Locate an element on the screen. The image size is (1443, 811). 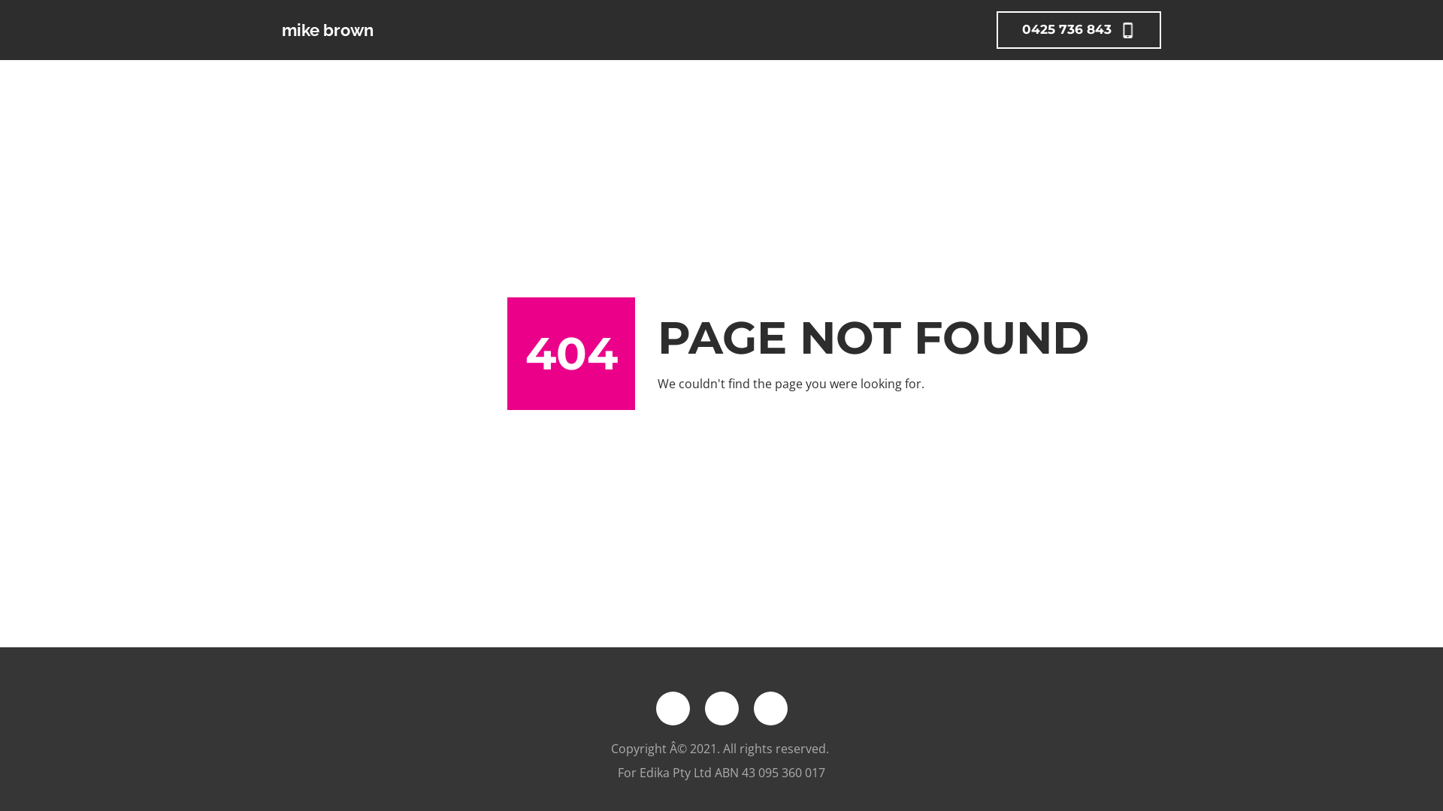
0425 736 843 is located at coordinates (1079, 30).